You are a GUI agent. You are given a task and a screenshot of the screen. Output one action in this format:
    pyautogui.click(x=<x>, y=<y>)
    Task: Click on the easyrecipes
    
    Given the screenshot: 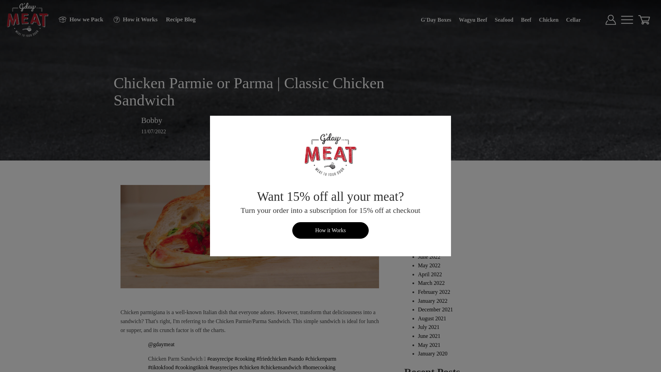 What is the action you would take?
    pyautogui.click(x=224, y=367)
    